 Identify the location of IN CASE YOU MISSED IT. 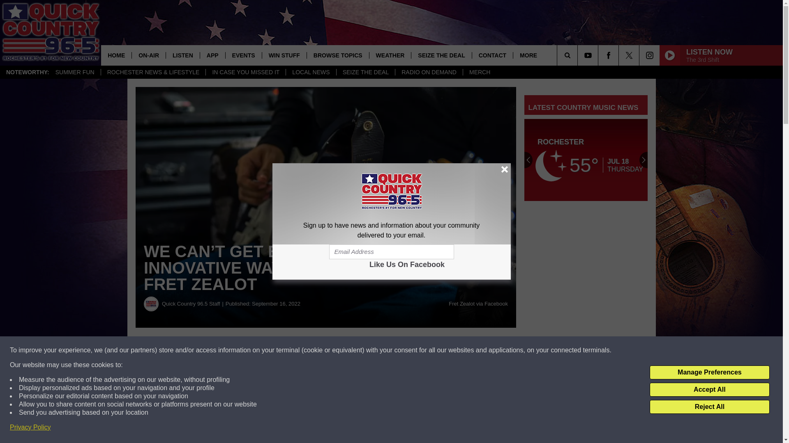
(245, 72).